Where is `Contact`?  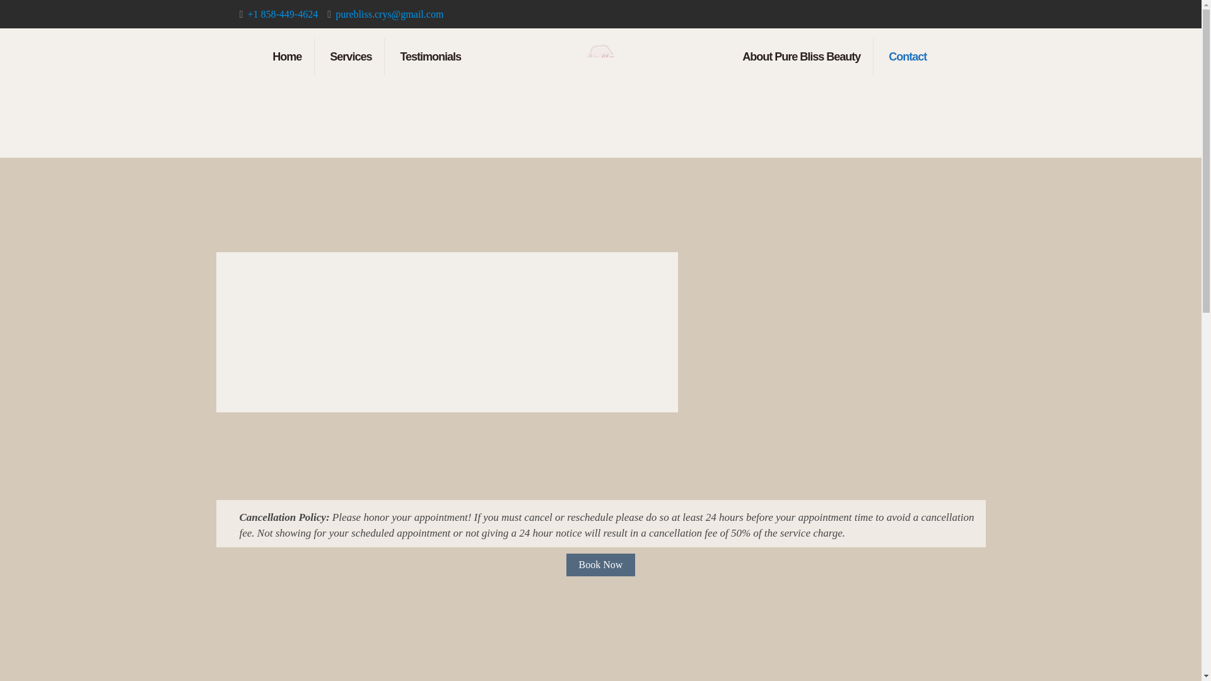 Contact is located at coordinates (907, 57).